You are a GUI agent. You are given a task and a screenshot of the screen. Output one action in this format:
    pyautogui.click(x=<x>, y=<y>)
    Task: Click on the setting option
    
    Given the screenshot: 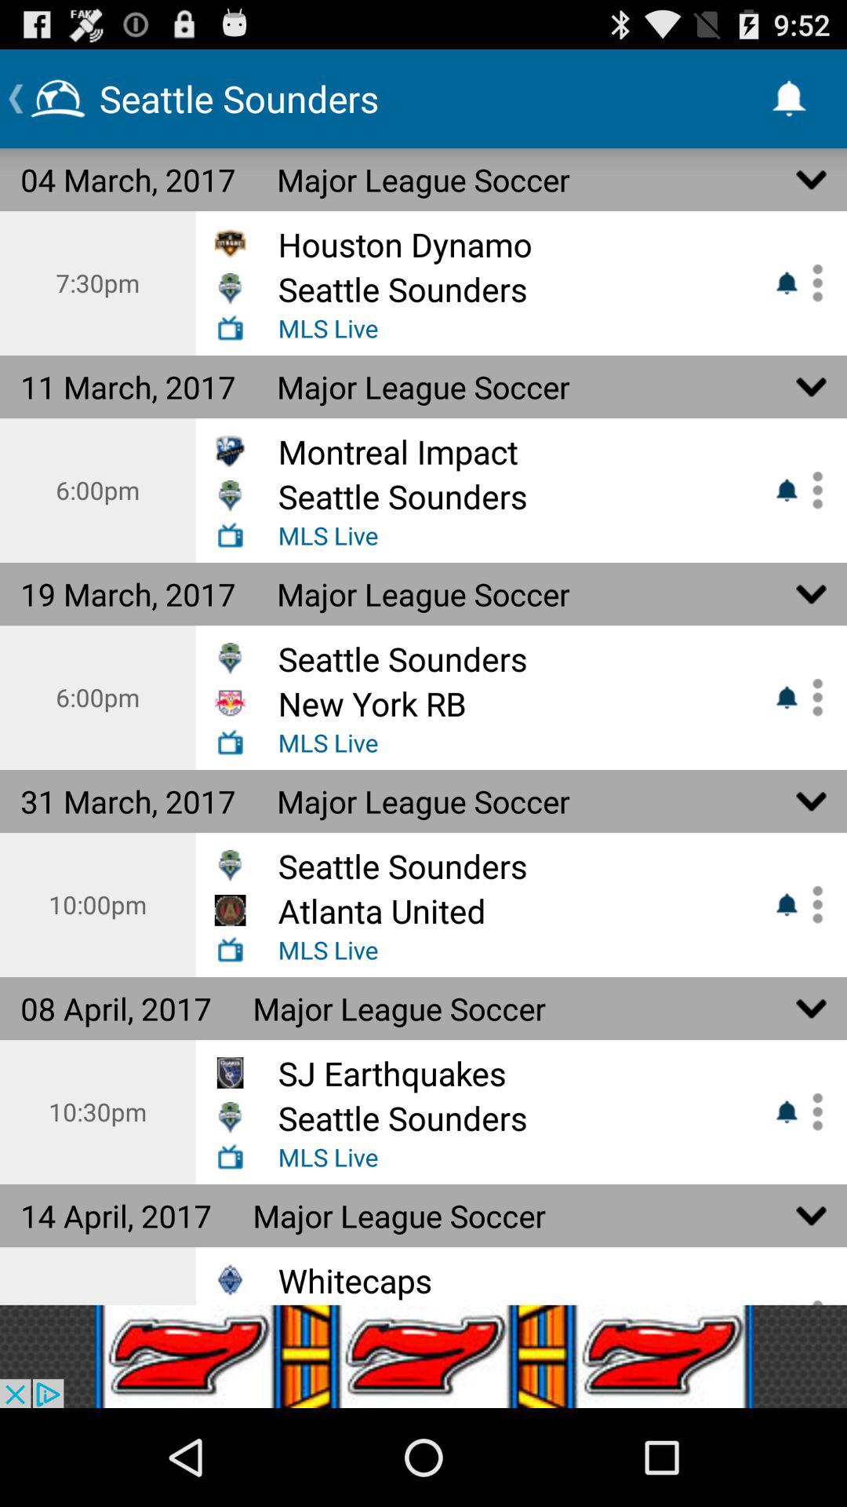 What is the action you would take?
    pyautogui.click(x=812, y=490)
    